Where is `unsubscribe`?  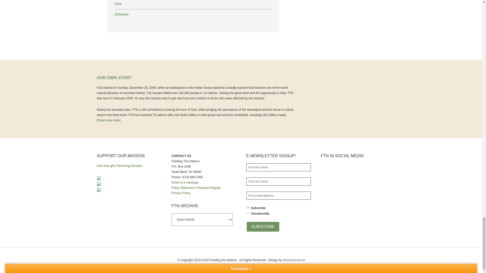 unsubscribe is located at coordinates (248, 213).